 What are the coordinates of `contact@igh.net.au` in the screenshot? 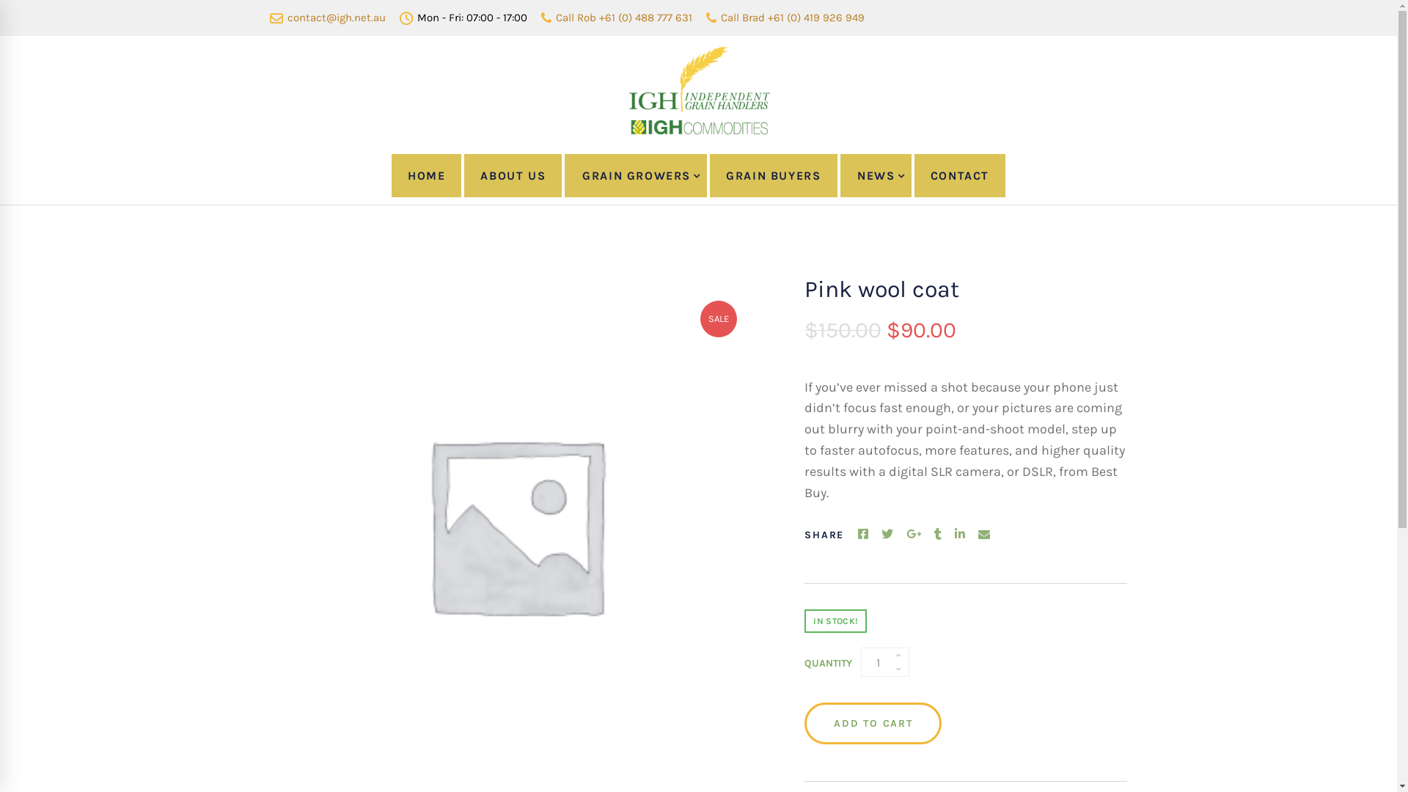 It's located at (328, 18).